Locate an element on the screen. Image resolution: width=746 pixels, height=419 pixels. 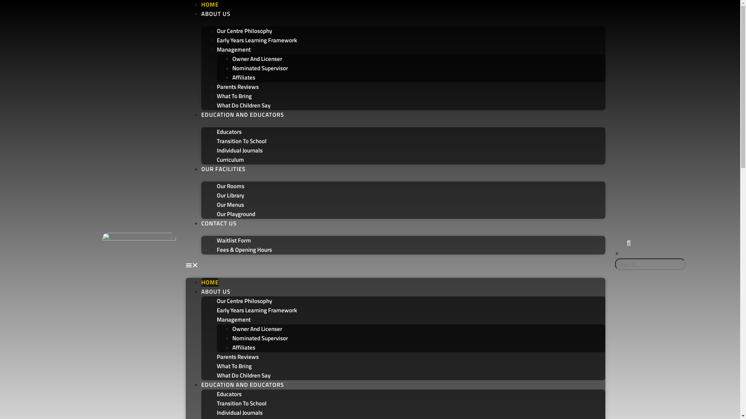
Early Years Learning Framework is located at coordinates (257, 310).